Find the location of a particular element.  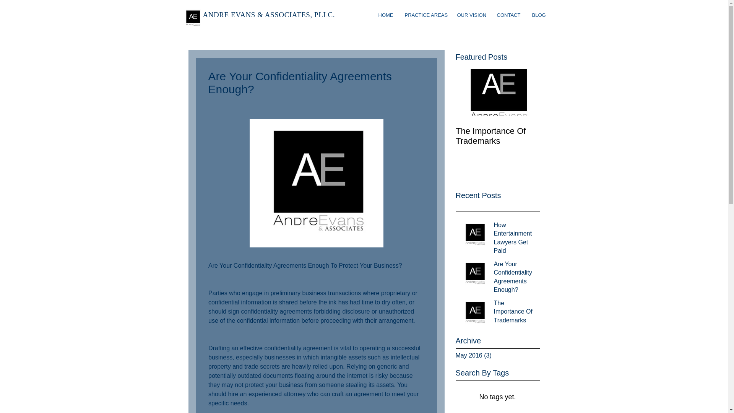

HOME is located at coordinates (385, 15).